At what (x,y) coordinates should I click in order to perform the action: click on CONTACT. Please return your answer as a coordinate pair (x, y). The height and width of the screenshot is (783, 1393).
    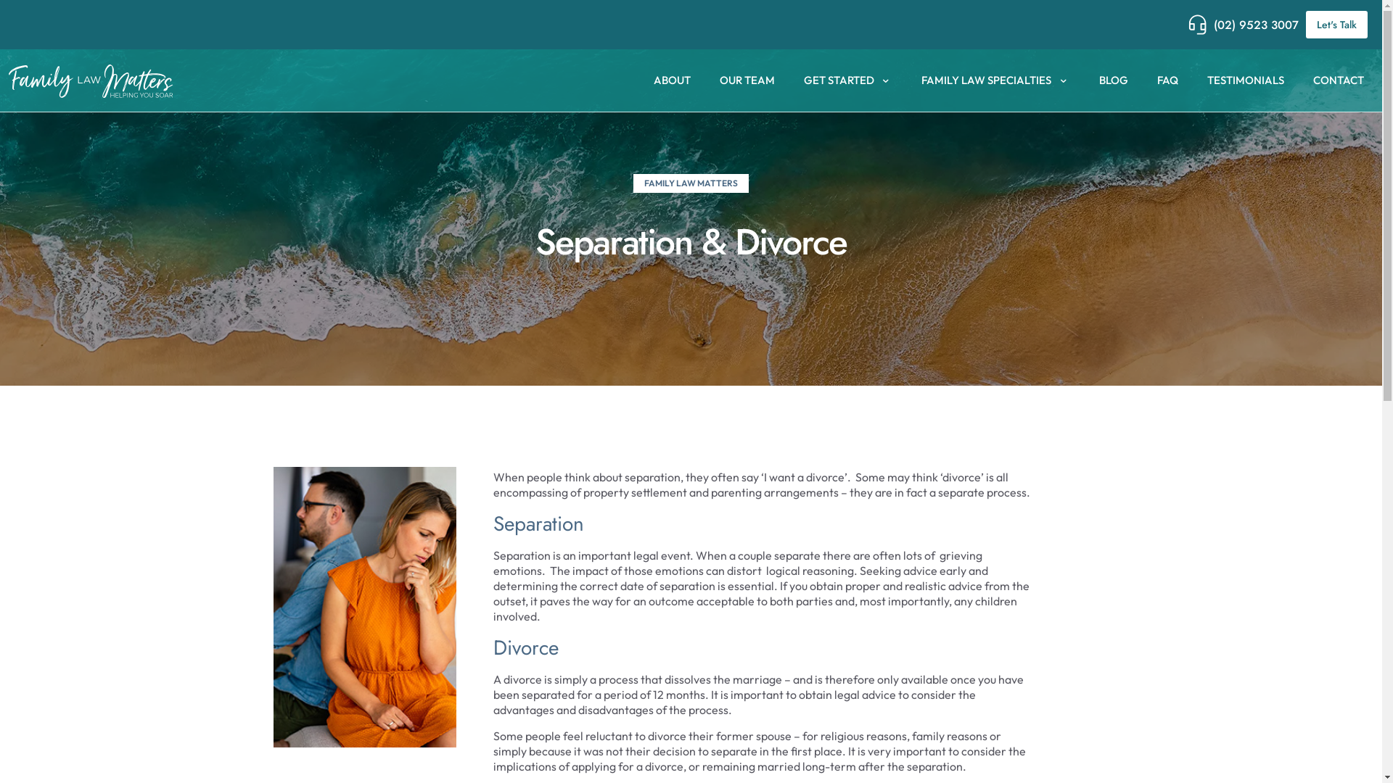
    Looking at the image, I should click on (1339, 81).